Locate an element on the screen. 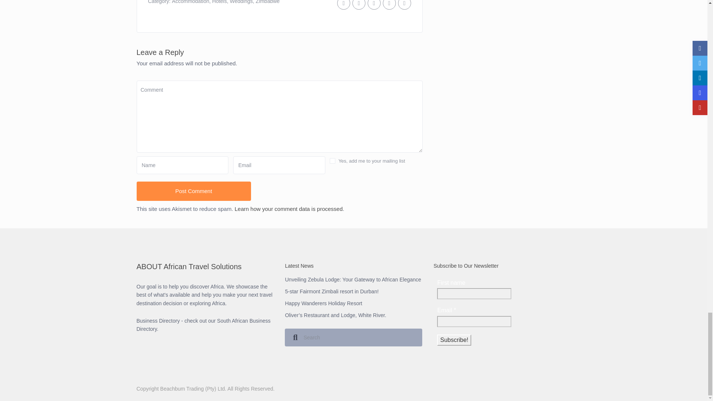  Hotels is located at coordinates (219, 2).